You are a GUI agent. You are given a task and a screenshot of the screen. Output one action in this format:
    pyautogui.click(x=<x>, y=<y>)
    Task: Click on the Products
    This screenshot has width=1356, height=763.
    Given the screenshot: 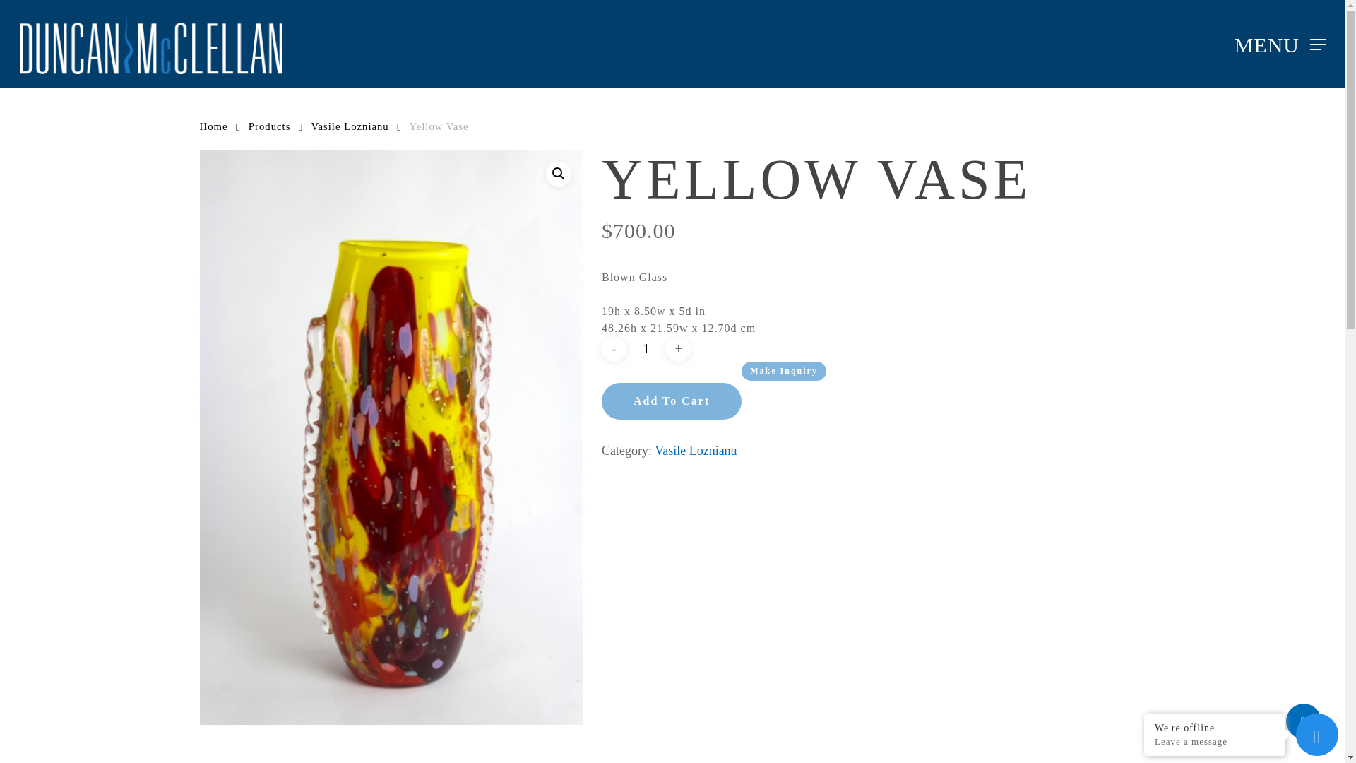 What is the action you would take?
    pyautogui.click(x=270, y=126)
    